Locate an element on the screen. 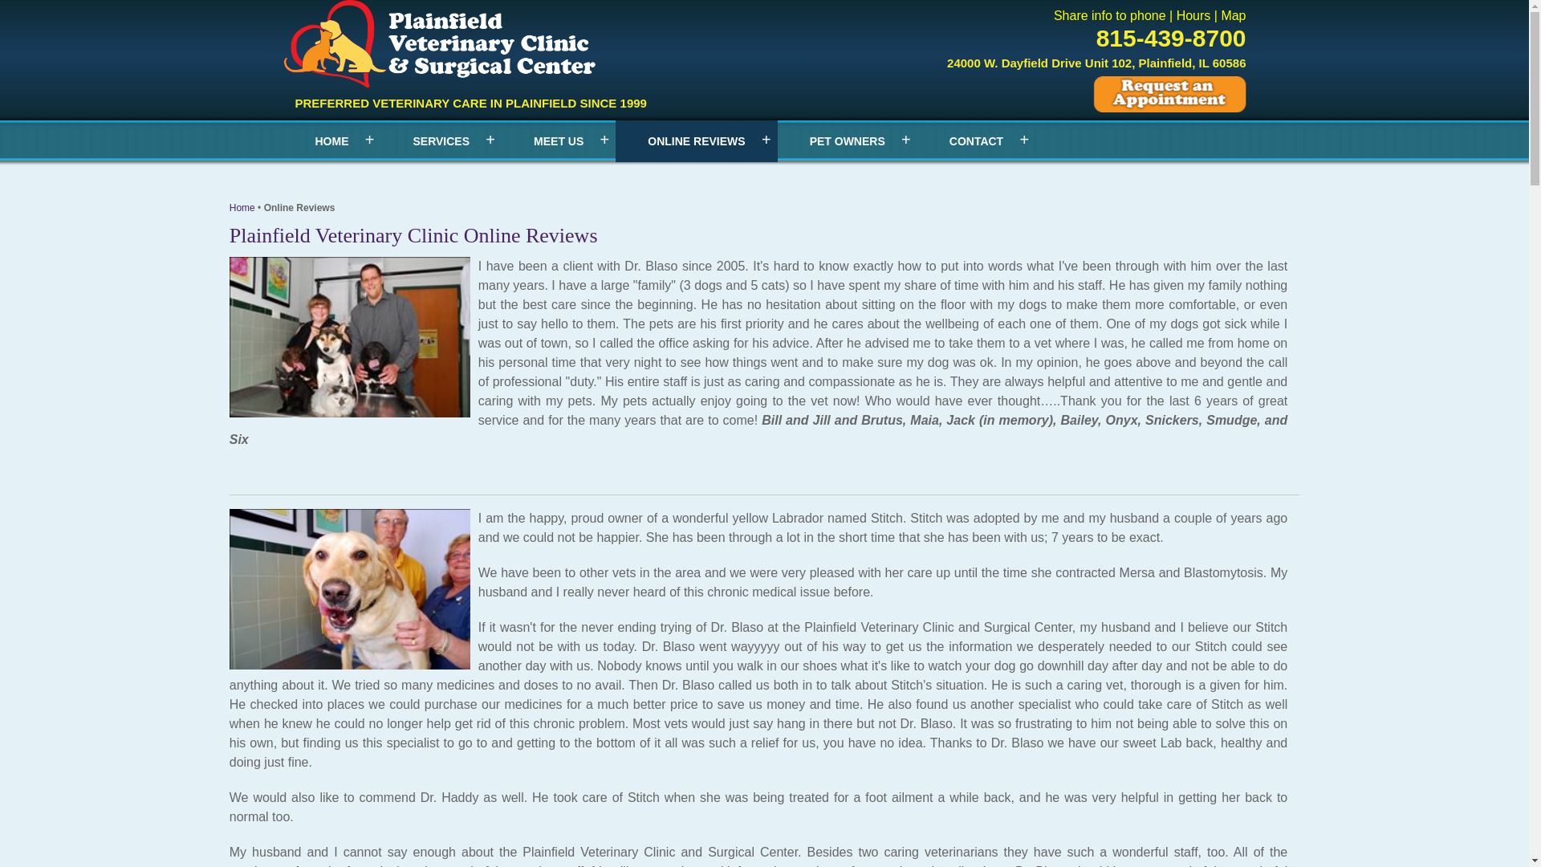 The height and width of the screenshot is (867, 1541). ONLINE REVIEWS is located at coordinates (695, 141).